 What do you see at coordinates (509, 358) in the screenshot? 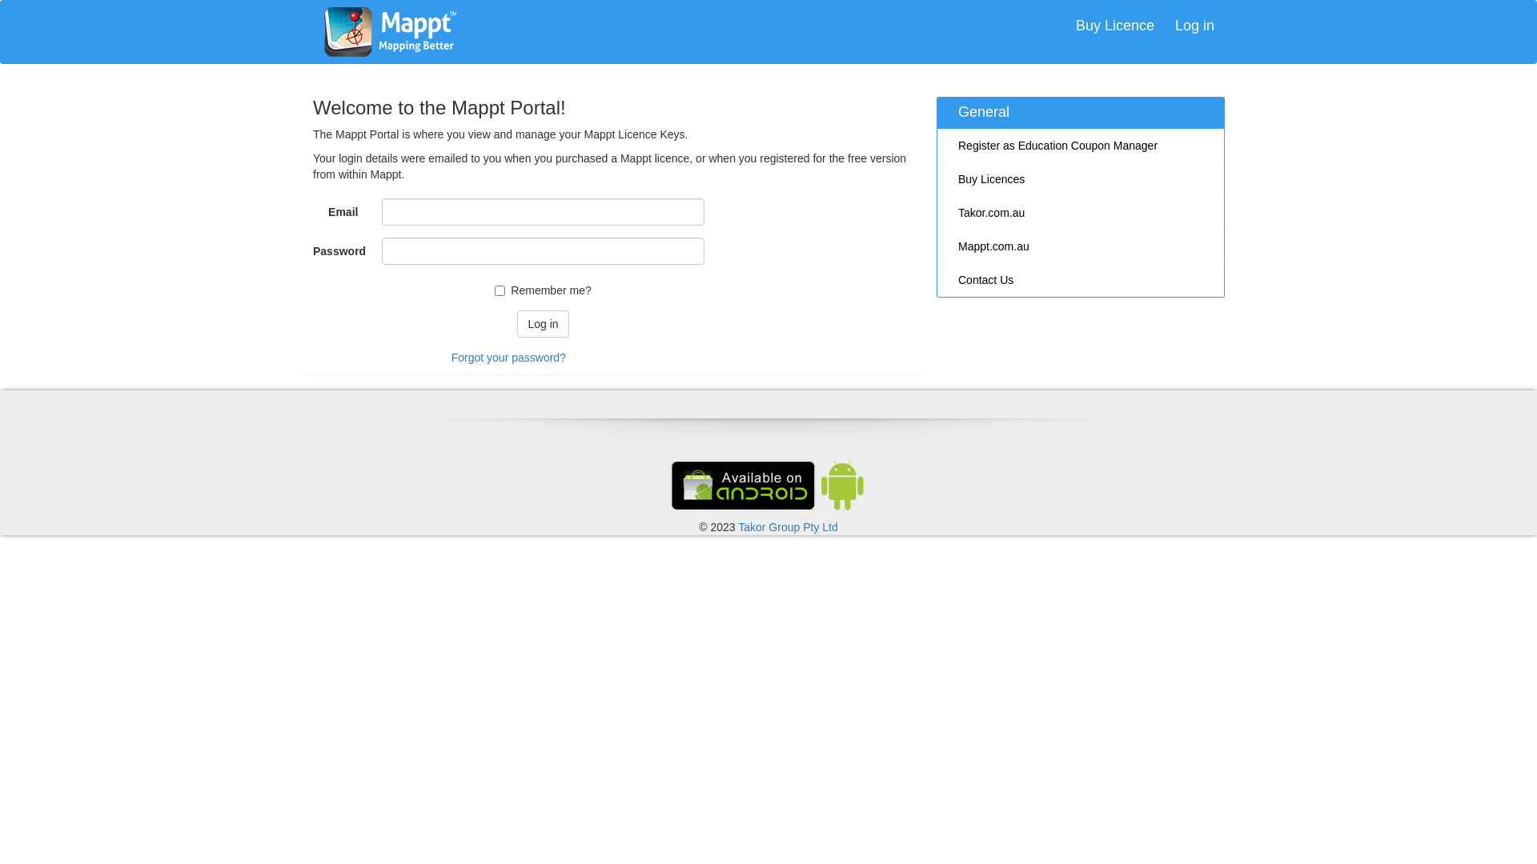
I see `Forgot your password?` at bounding box center [509, 358].